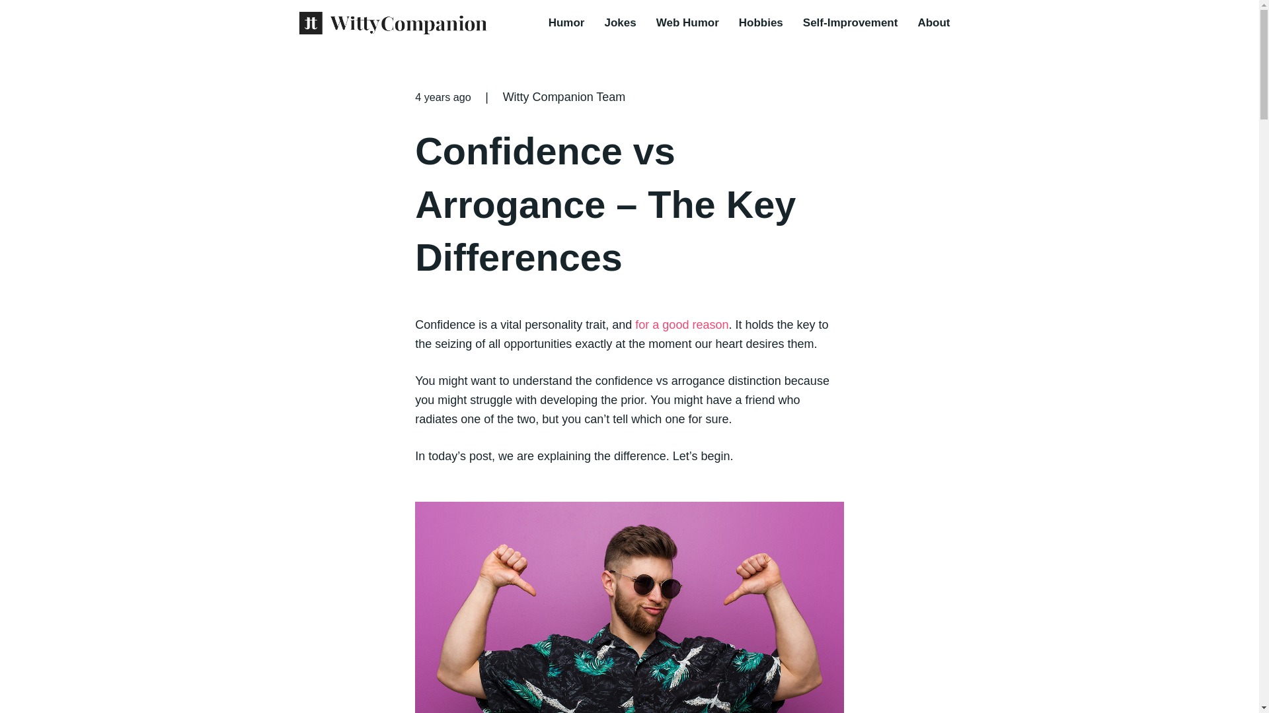  Describe the element at coordinates (682, 325) in the screenshot. I see `for a good reason` at that location.